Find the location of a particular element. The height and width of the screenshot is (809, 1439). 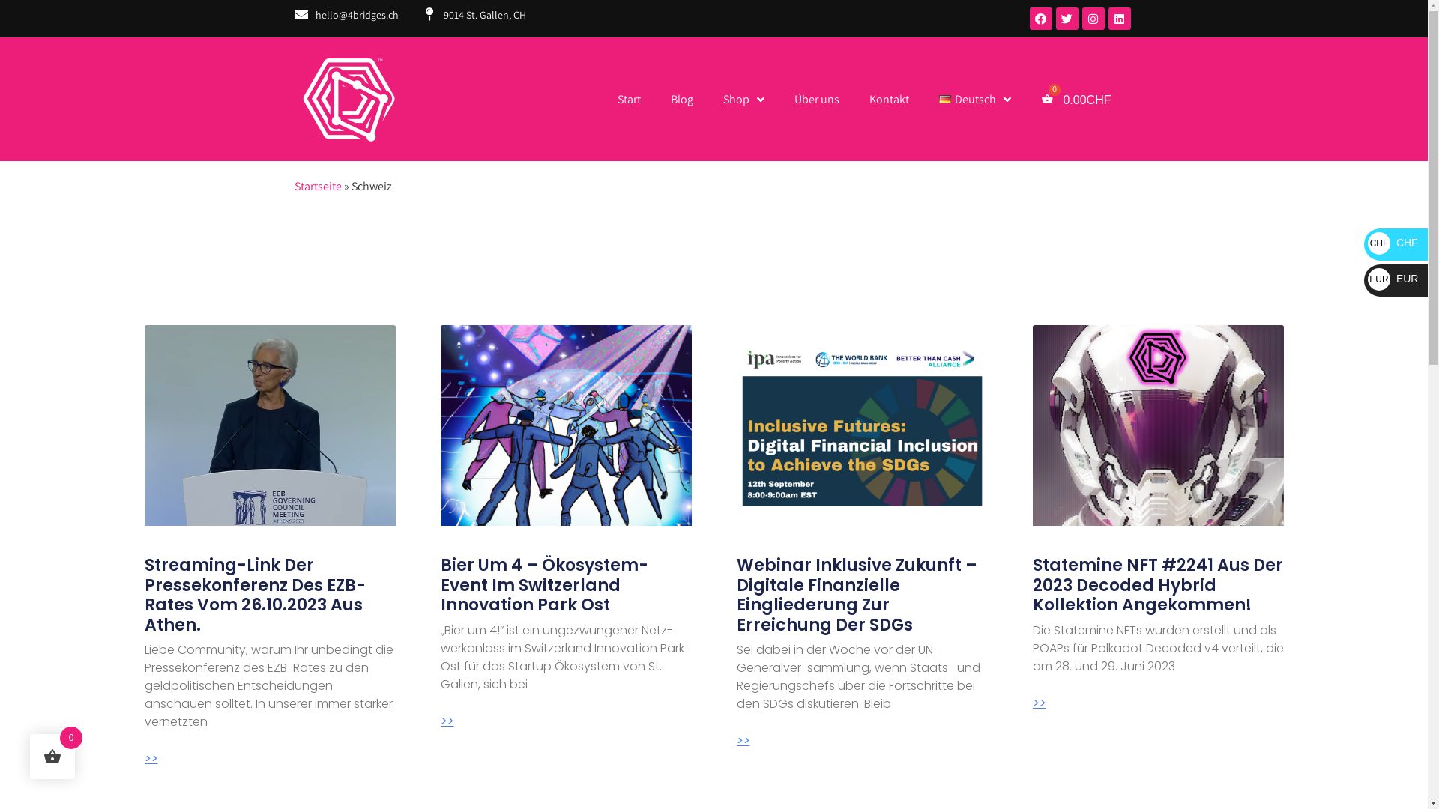

>> is located at coordinates (447, 721).